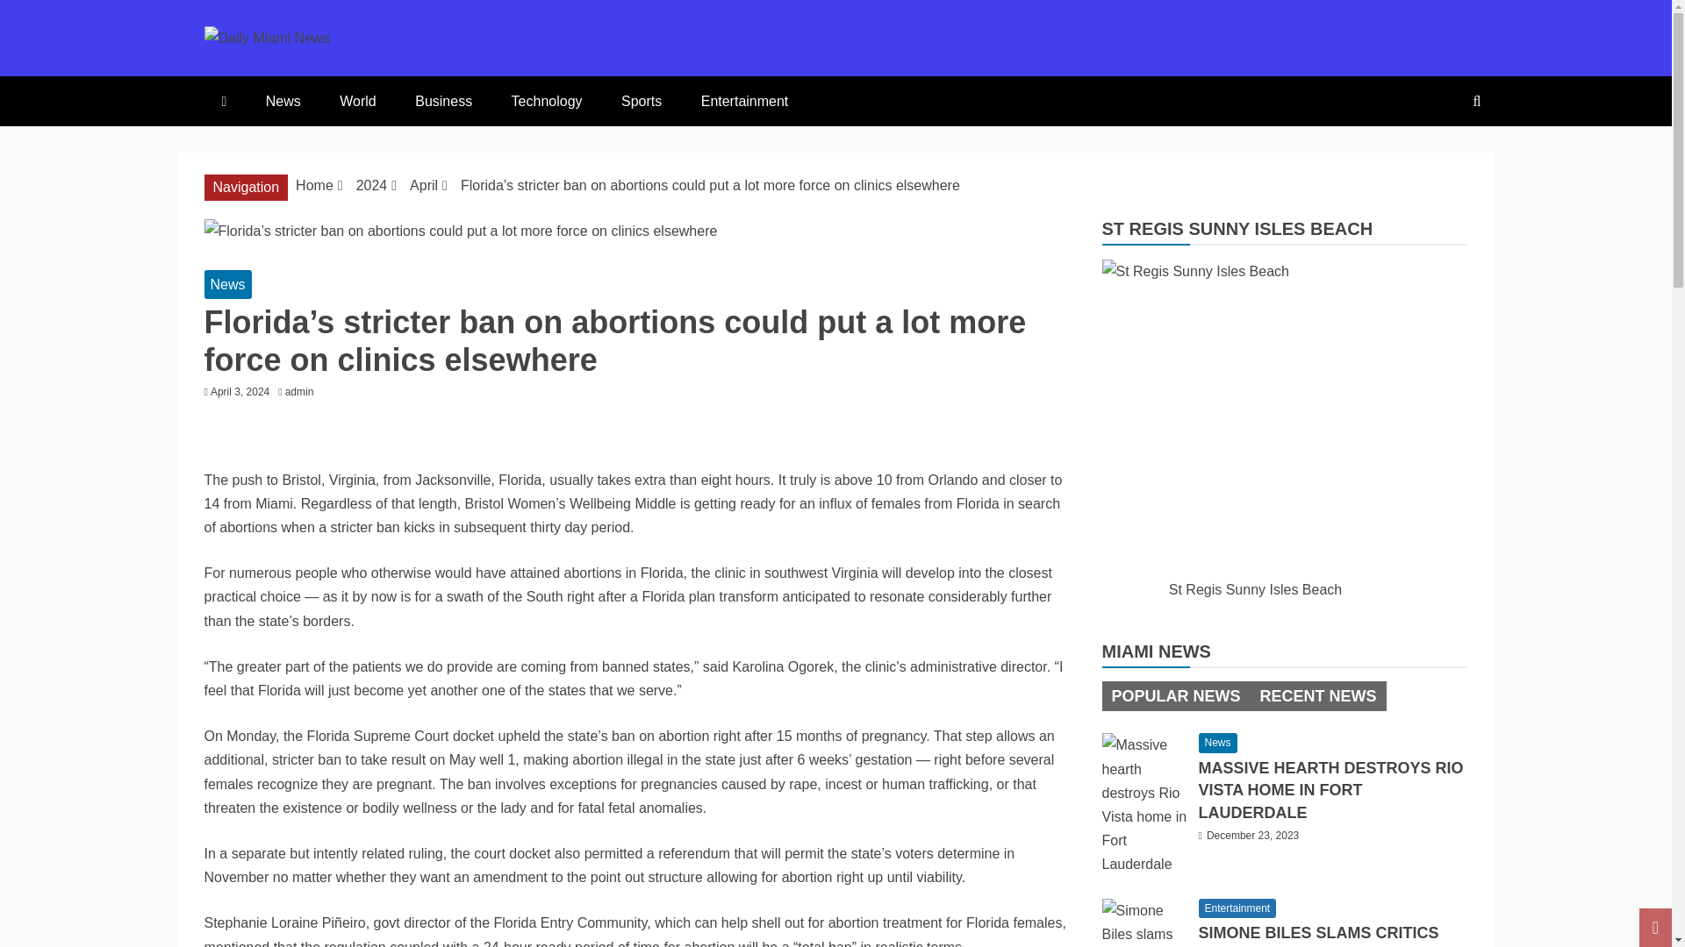 This screenshot has width=1685, height=947. What do you see at coordinates (371, 186) in the screenshot?
I see `2024` at bounding box center [371, 186].